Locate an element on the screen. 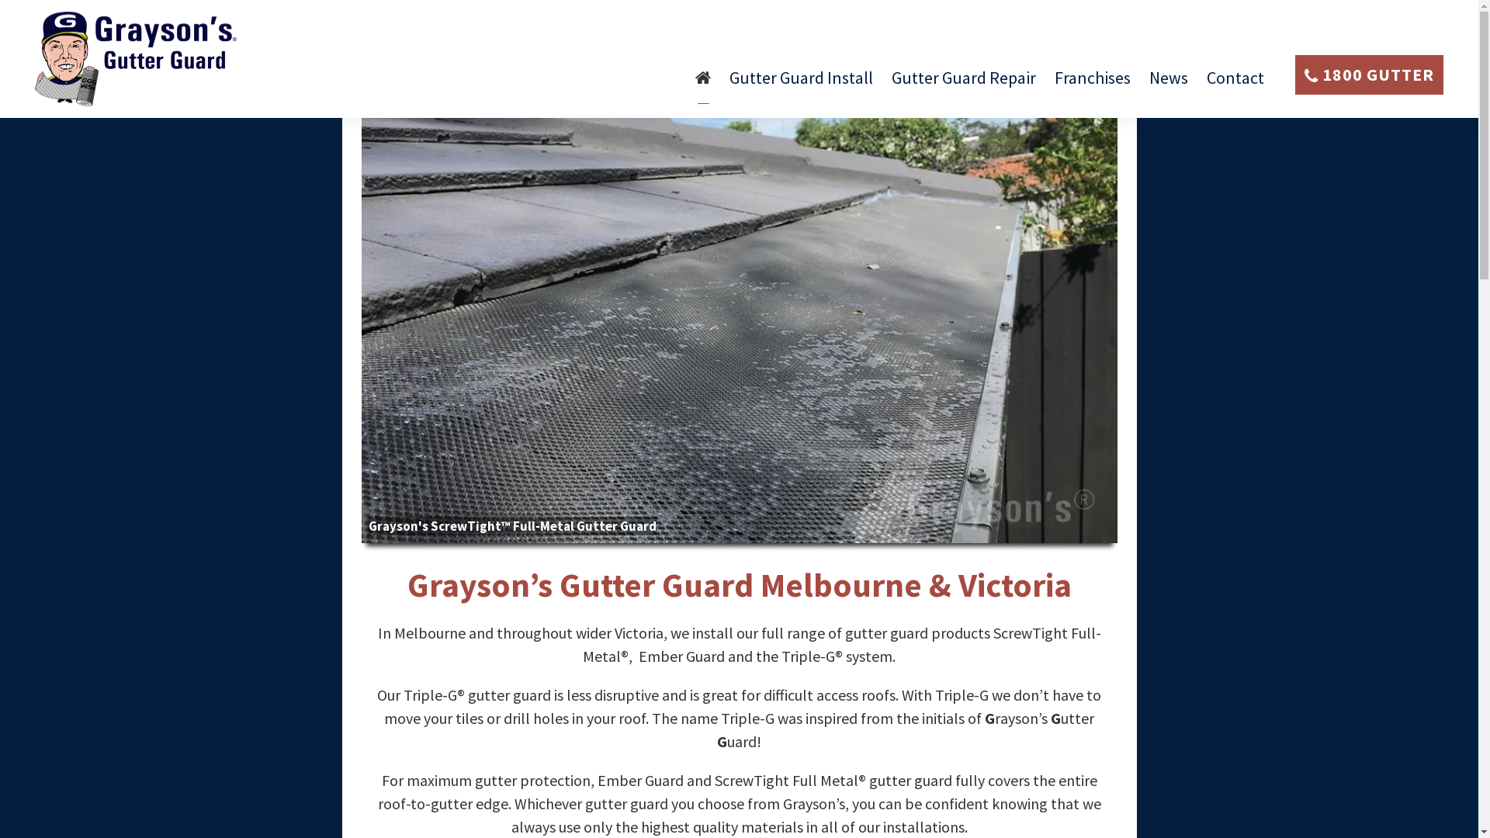 The height and width of the screenshot is (838, 1490). Franchises is located at coordinates (1093, 85).